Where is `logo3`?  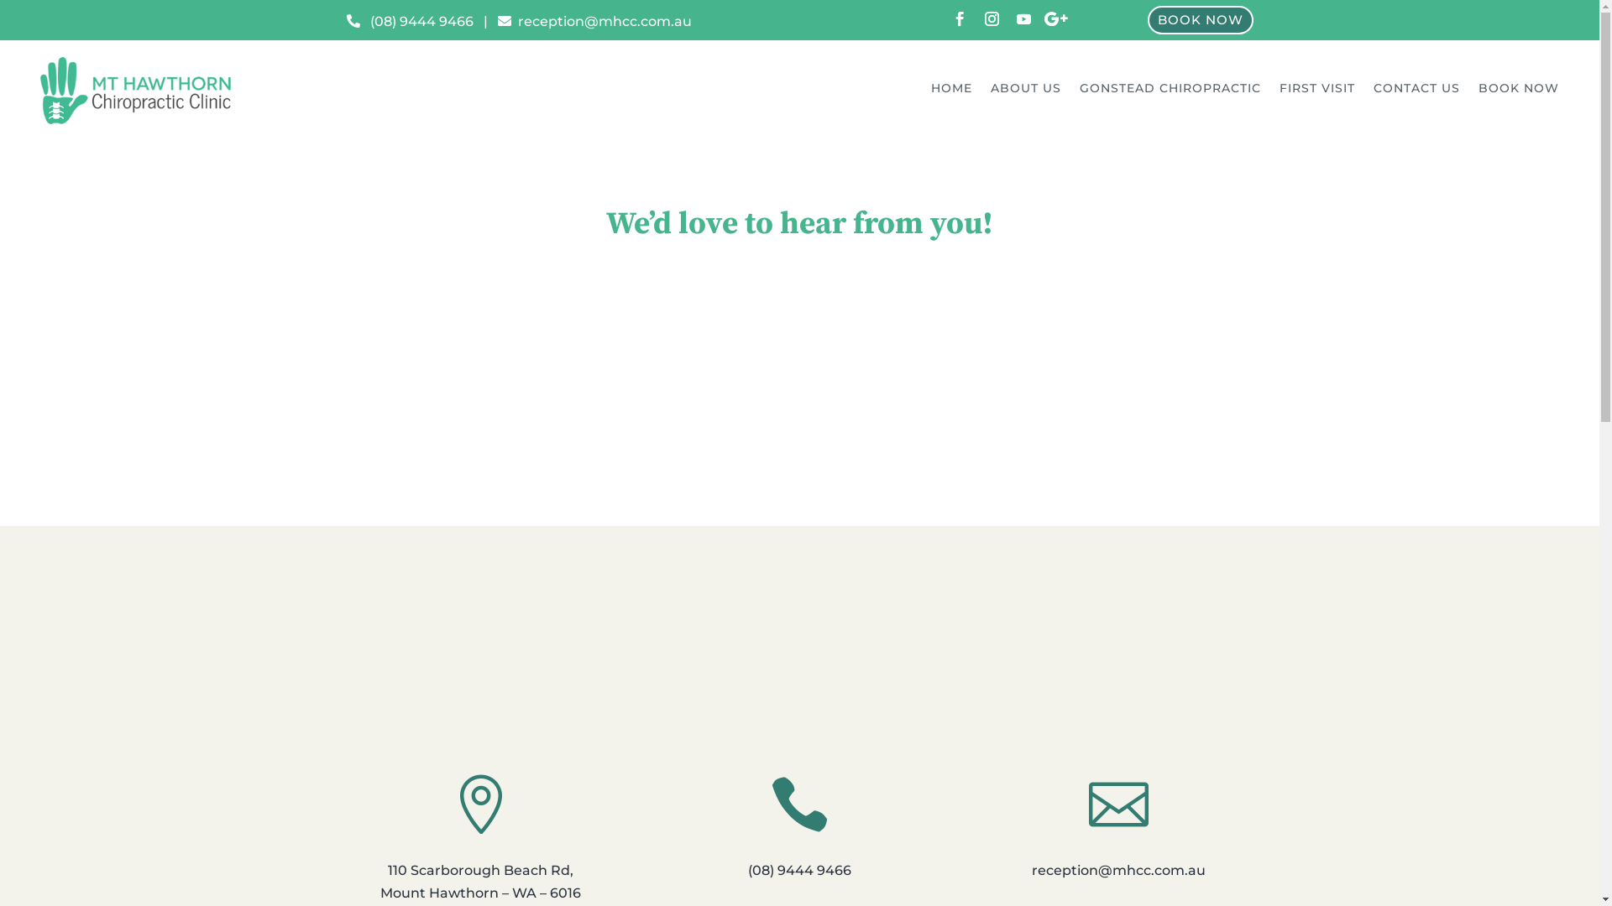 logo3 is located at coordinates (136, 91).